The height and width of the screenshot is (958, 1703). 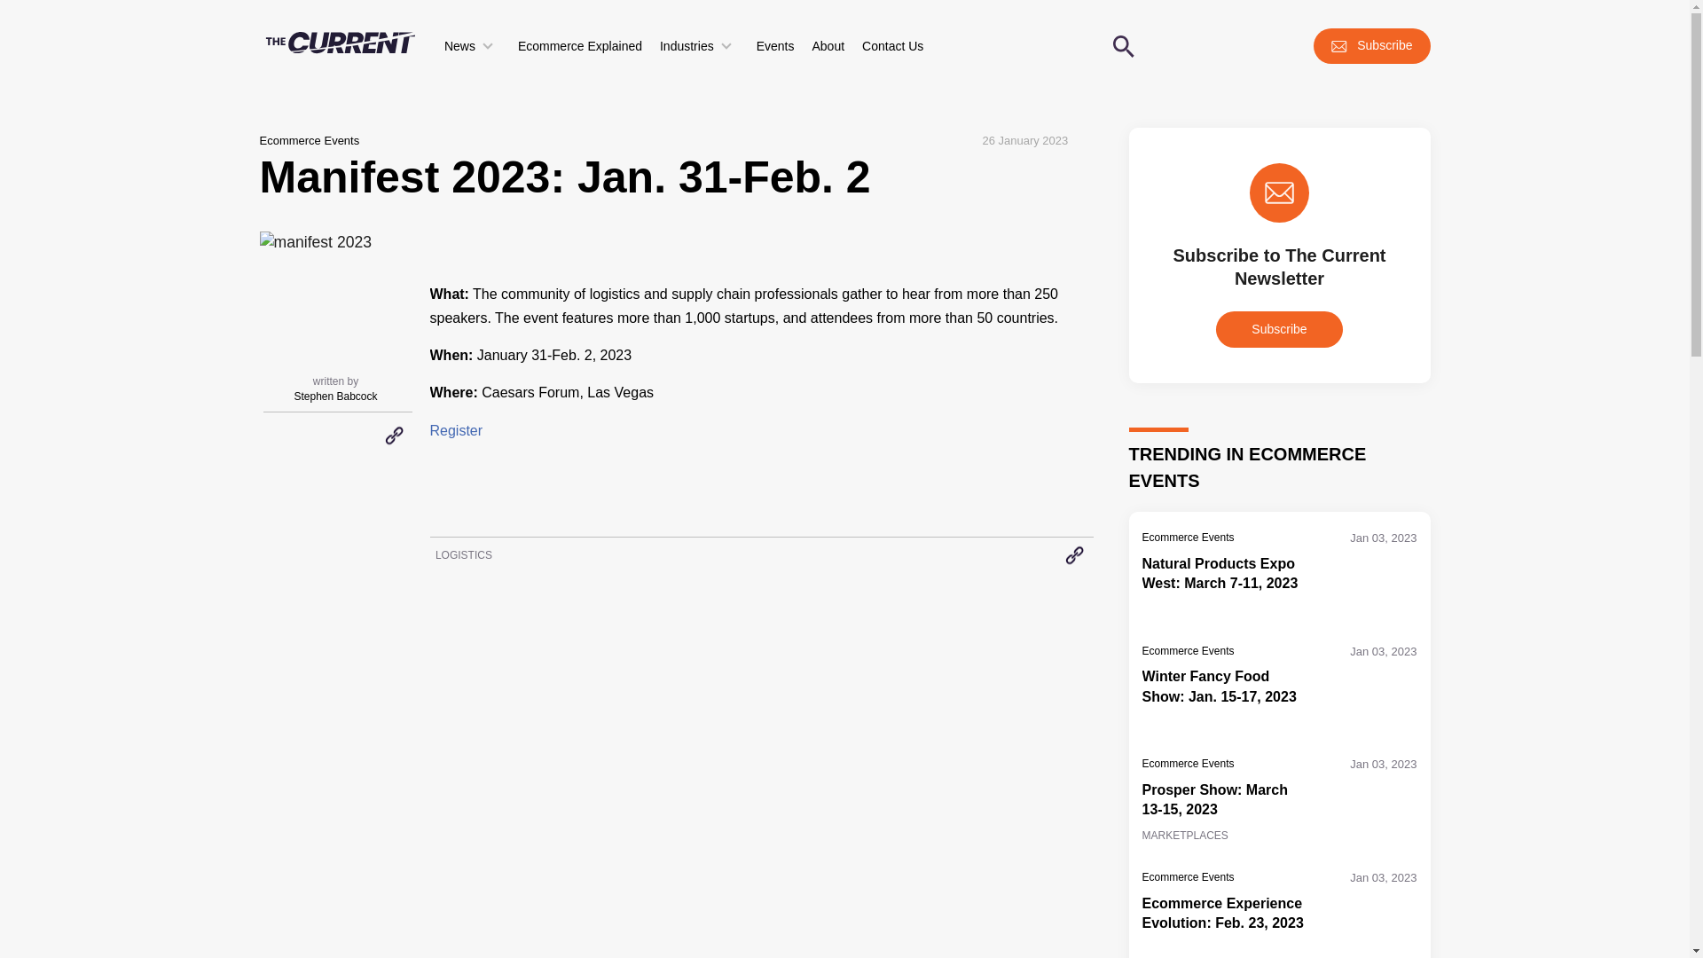 What do you see at coordinates (580, 46) in the screenshot?
I see `Ecommerce Explained` at bounding box center [580, 46].